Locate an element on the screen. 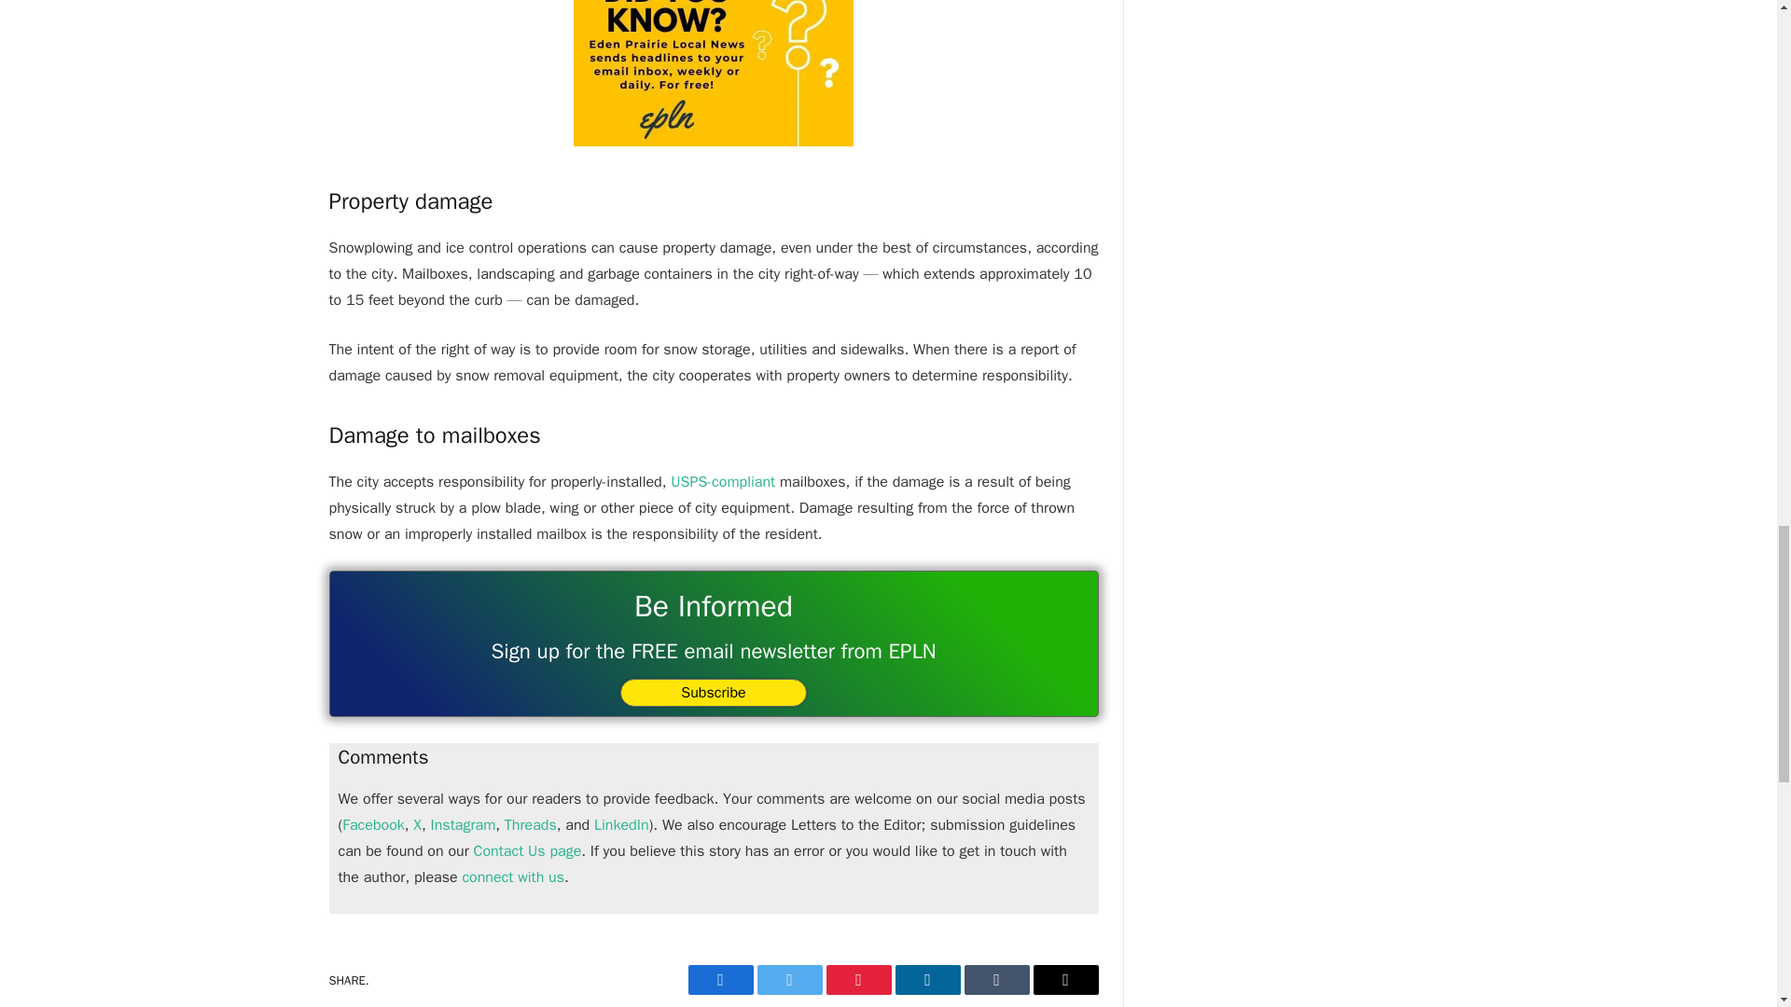 The image size is (1791, 1007). Share on Tumblr is located at coordinates (997, 979).